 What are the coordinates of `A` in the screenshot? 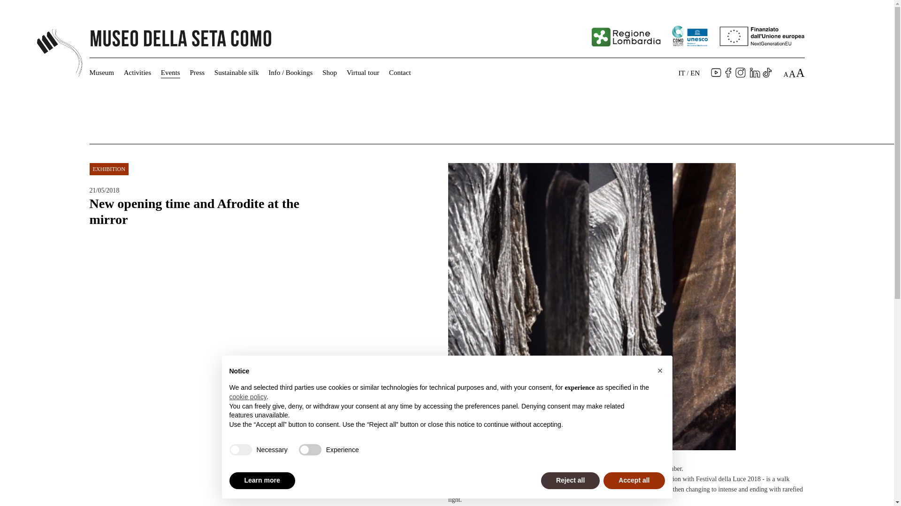 It's located at (786, 74).